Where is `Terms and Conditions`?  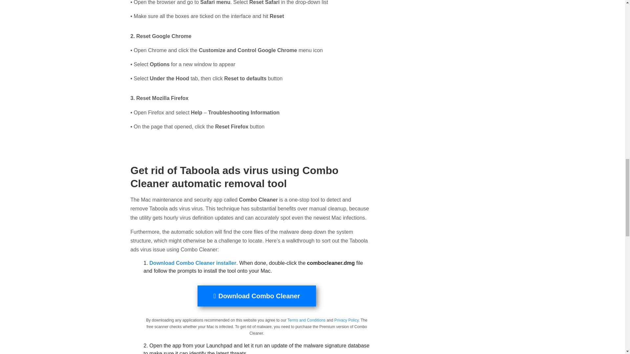
Terms and Conditions is located at coordinates (306, 320).